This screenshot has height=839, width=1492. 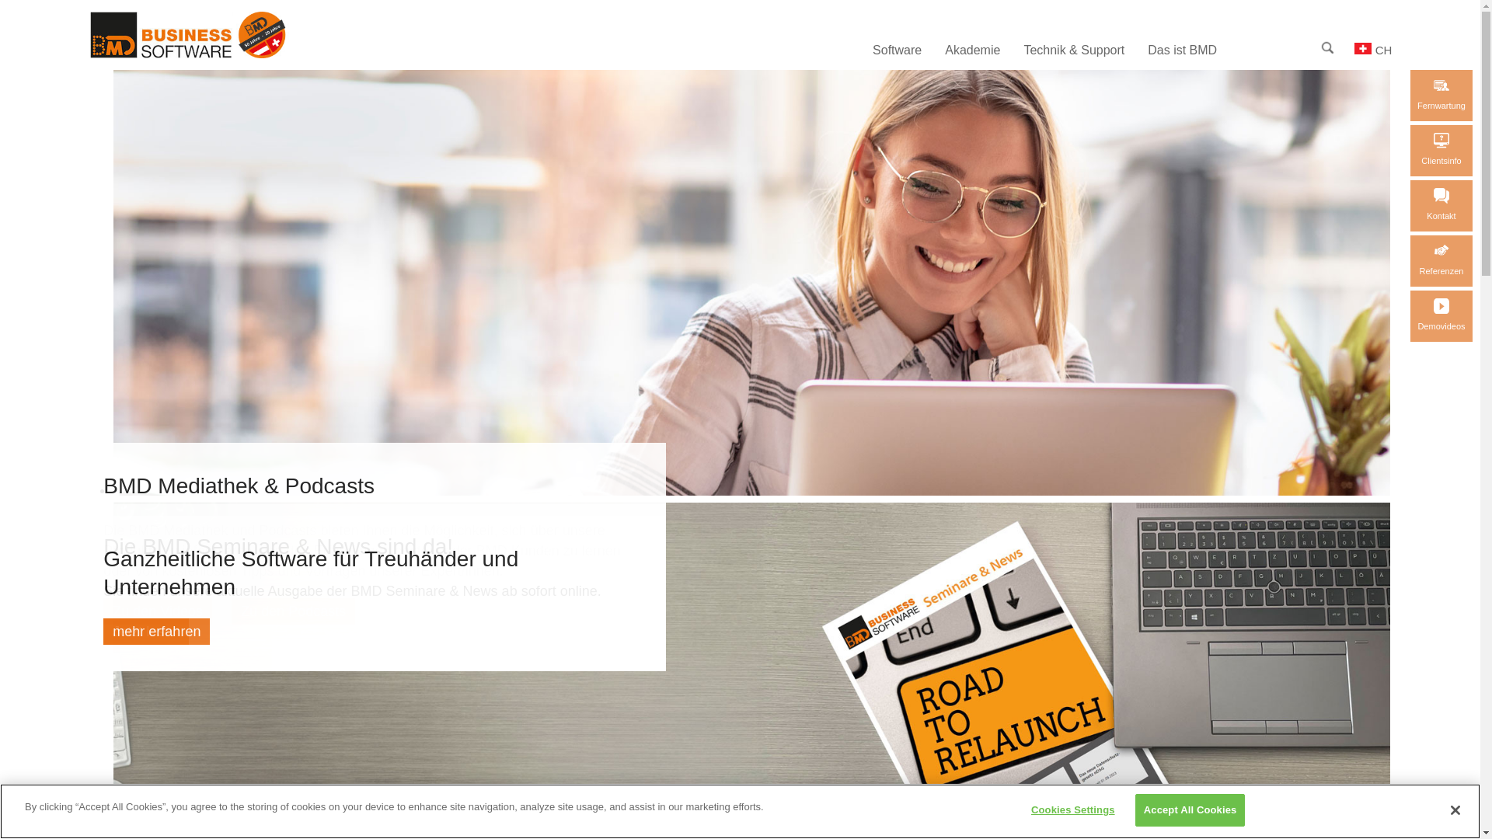 I want to click on Software, so click(x=897, y=50).